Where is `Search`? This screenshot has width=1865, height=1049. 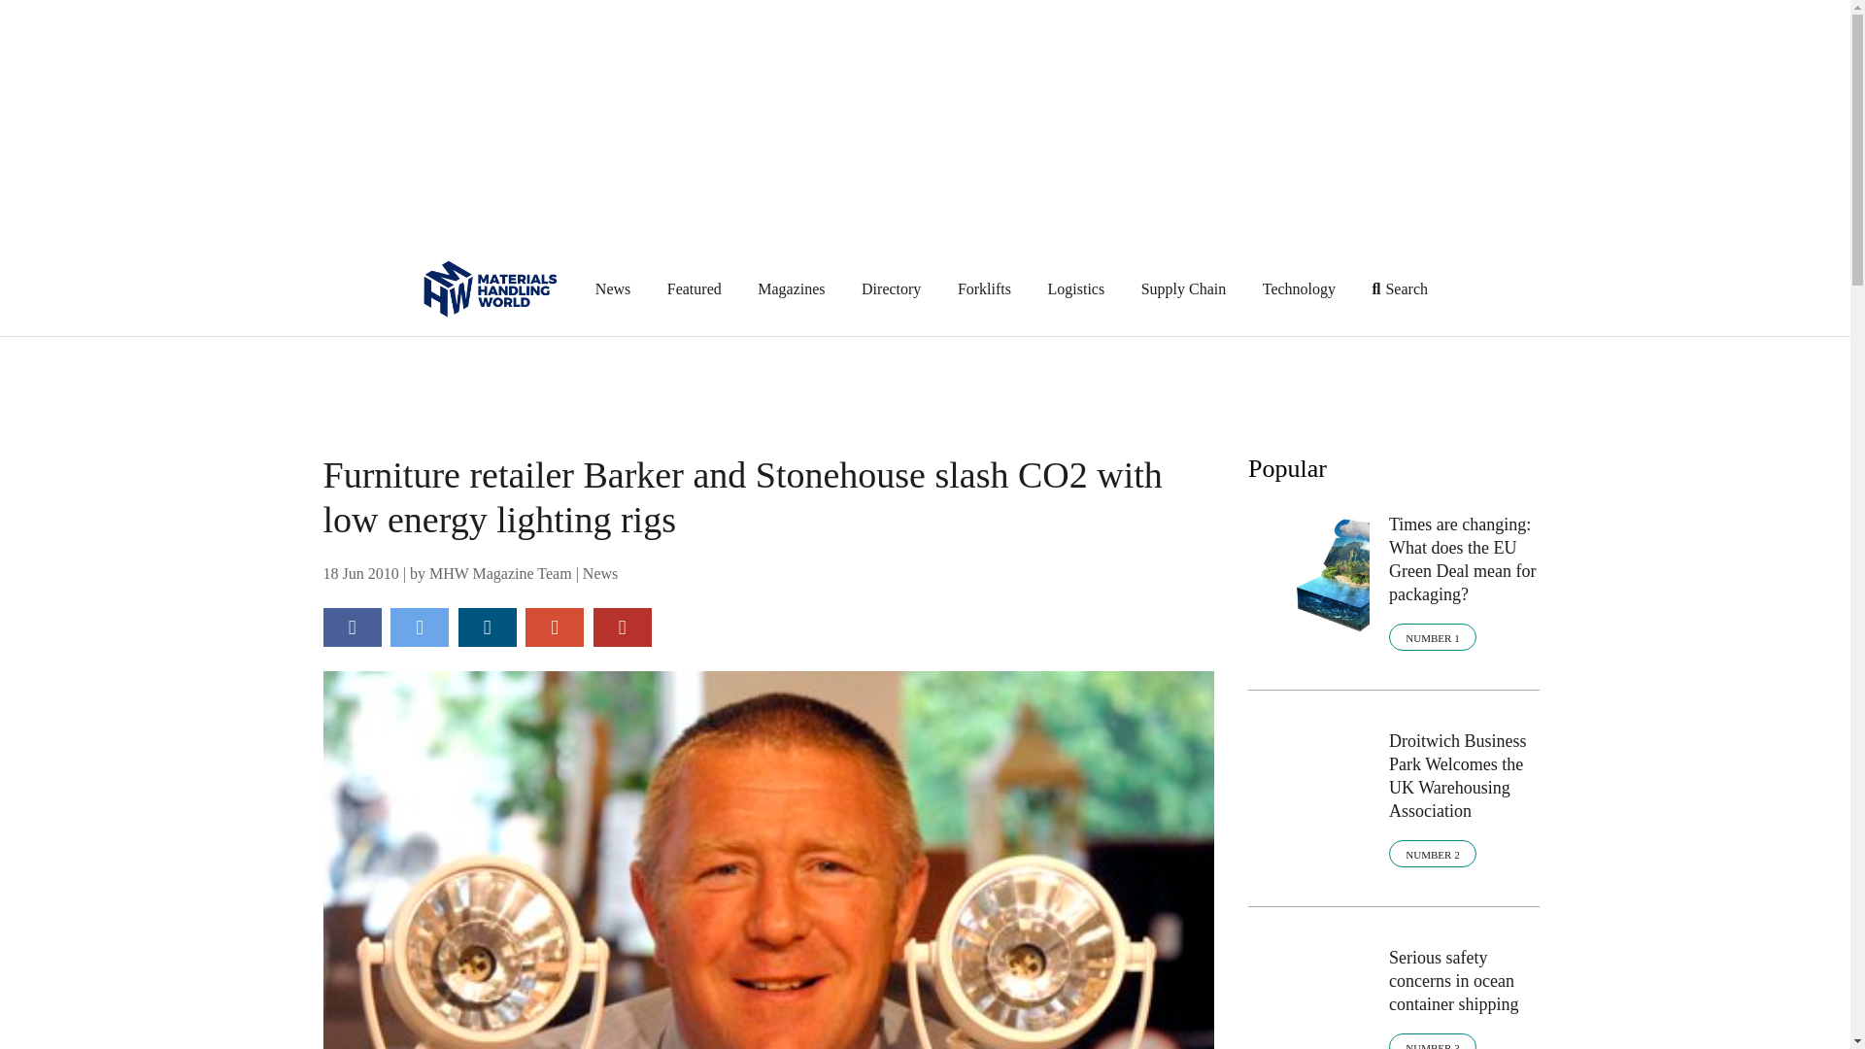 Search is located at coordinates (1401, 289).